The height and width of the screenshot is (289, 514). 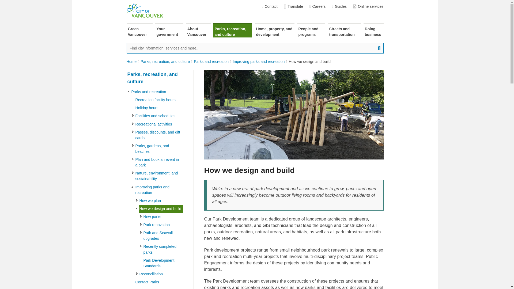 I want to click on Improving parks and recreation, so click(x=259, y=62).